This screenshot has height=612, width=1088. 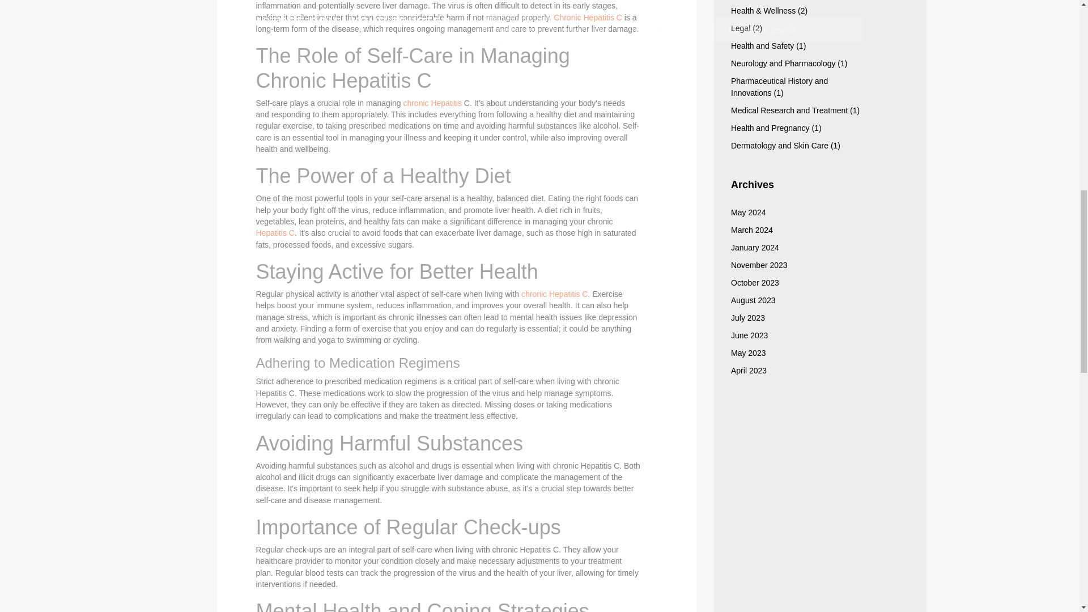 I want to click on How to Manage Chronic Hepatitis C-Related Nerve Pain, so click(x=554, y=294).